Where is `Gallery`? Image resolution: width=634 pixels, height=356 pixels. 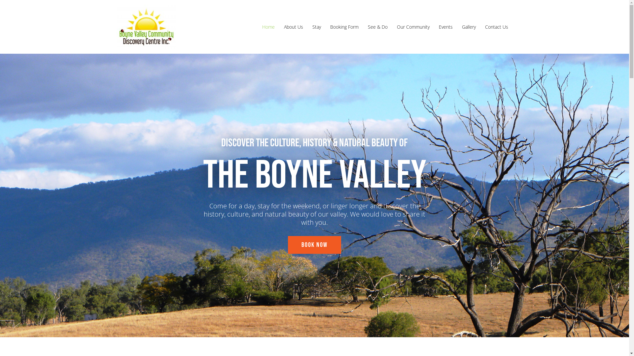
Gallery is located at coordinates (469, 27).